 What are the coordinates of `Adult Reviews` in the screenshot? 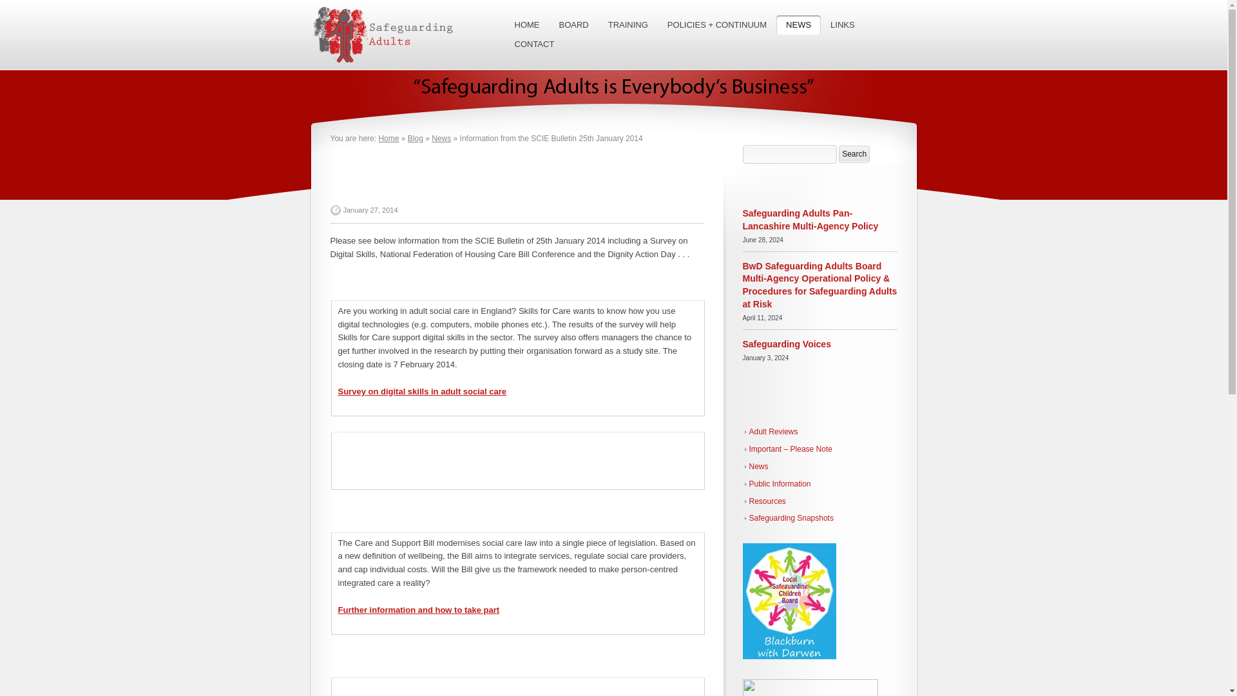 It's located at (770, 432).